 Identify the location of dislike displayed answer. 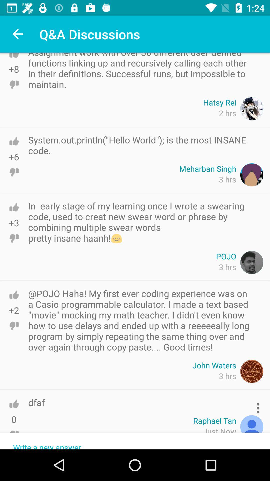
(14, 435).